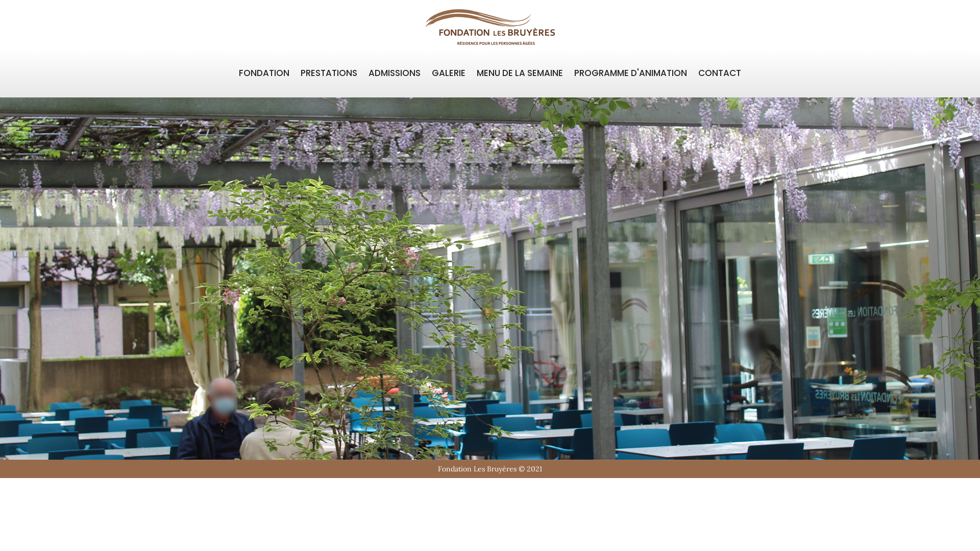 This screenshot has height=551, width=980. Describe the element at coordinates (631, 73) in the screenshot. I see `PROGRAMME D'ANIMATION` at that location.